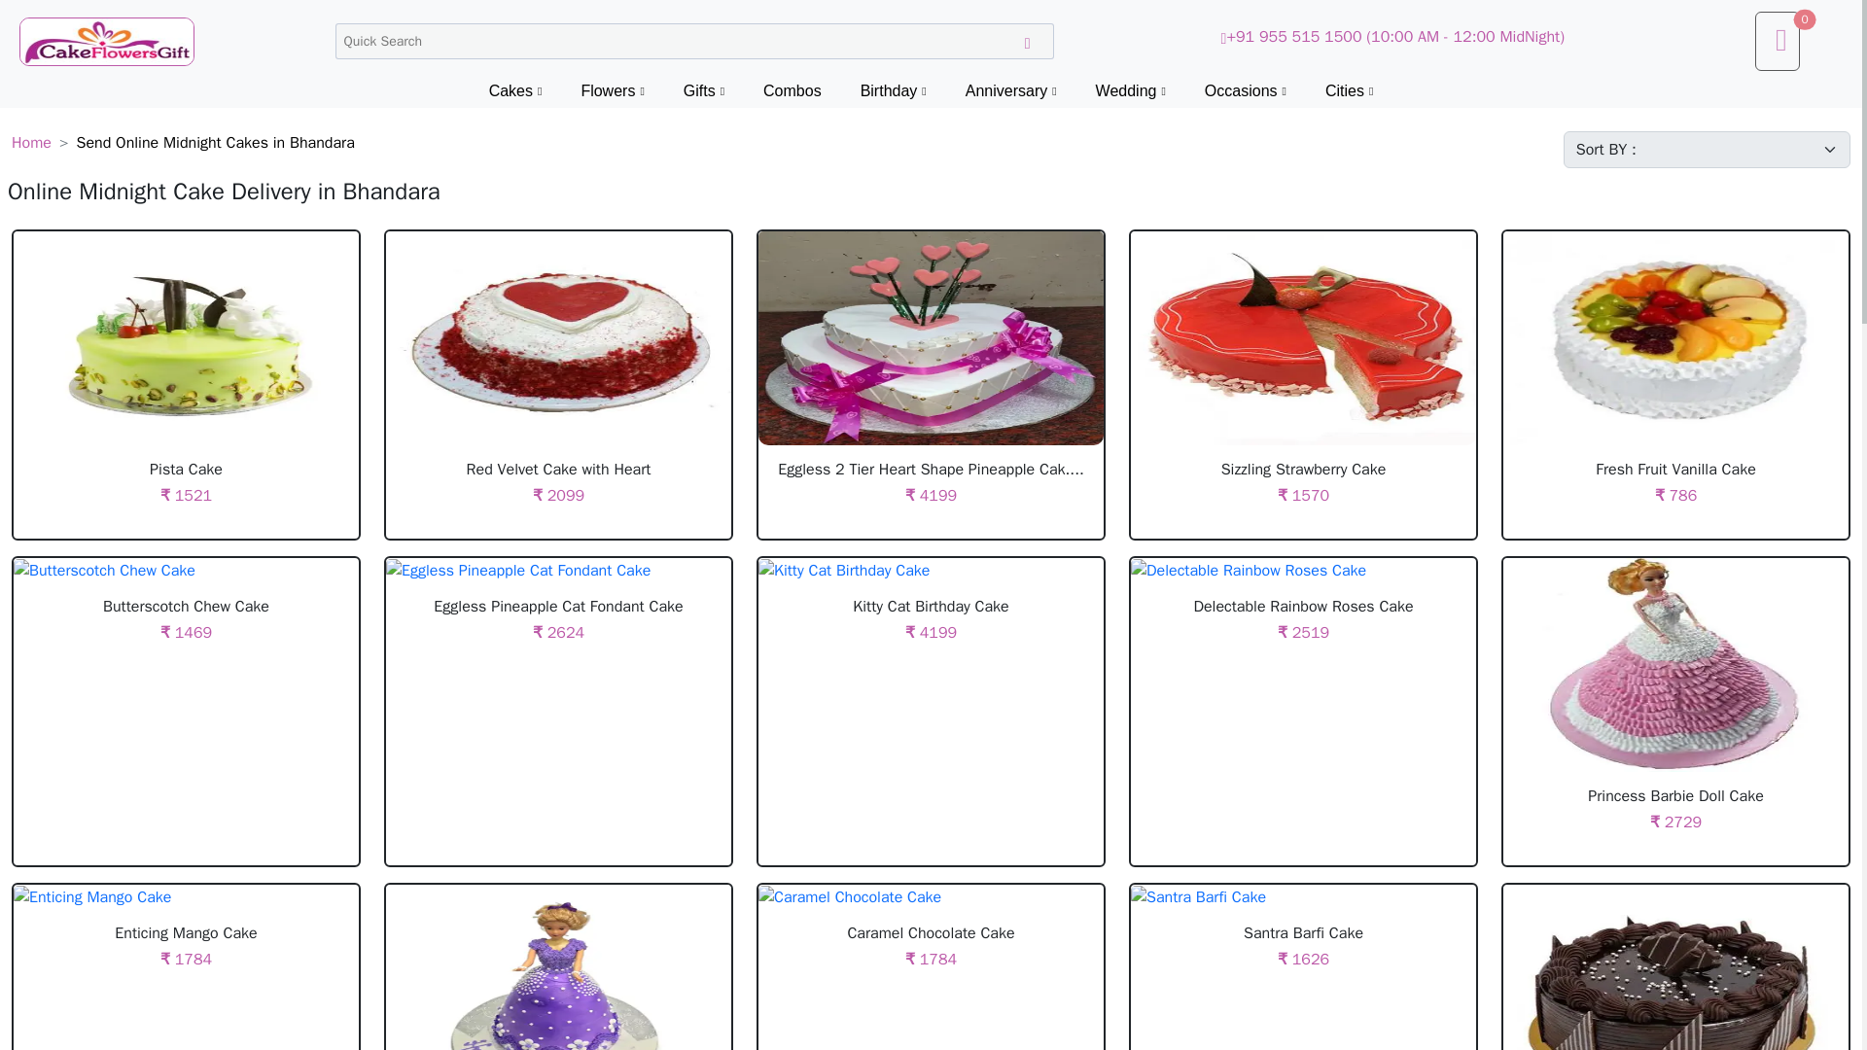 This screenshot has width=1867, height=1050. I want to click on Quick Search, so click(692, 41).